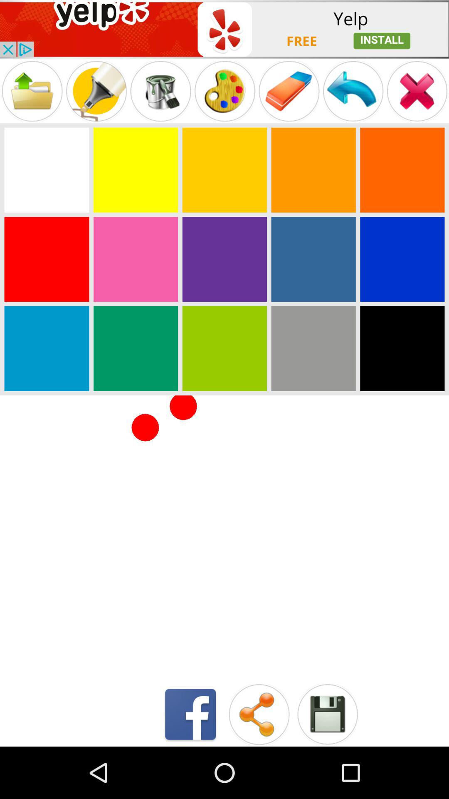 Image resolution: width=449 pixels, height=799 pixels. What do you see at coordinates (47, 170) in the screenshot?
I see `empty box` at bounding box center [47, 170].